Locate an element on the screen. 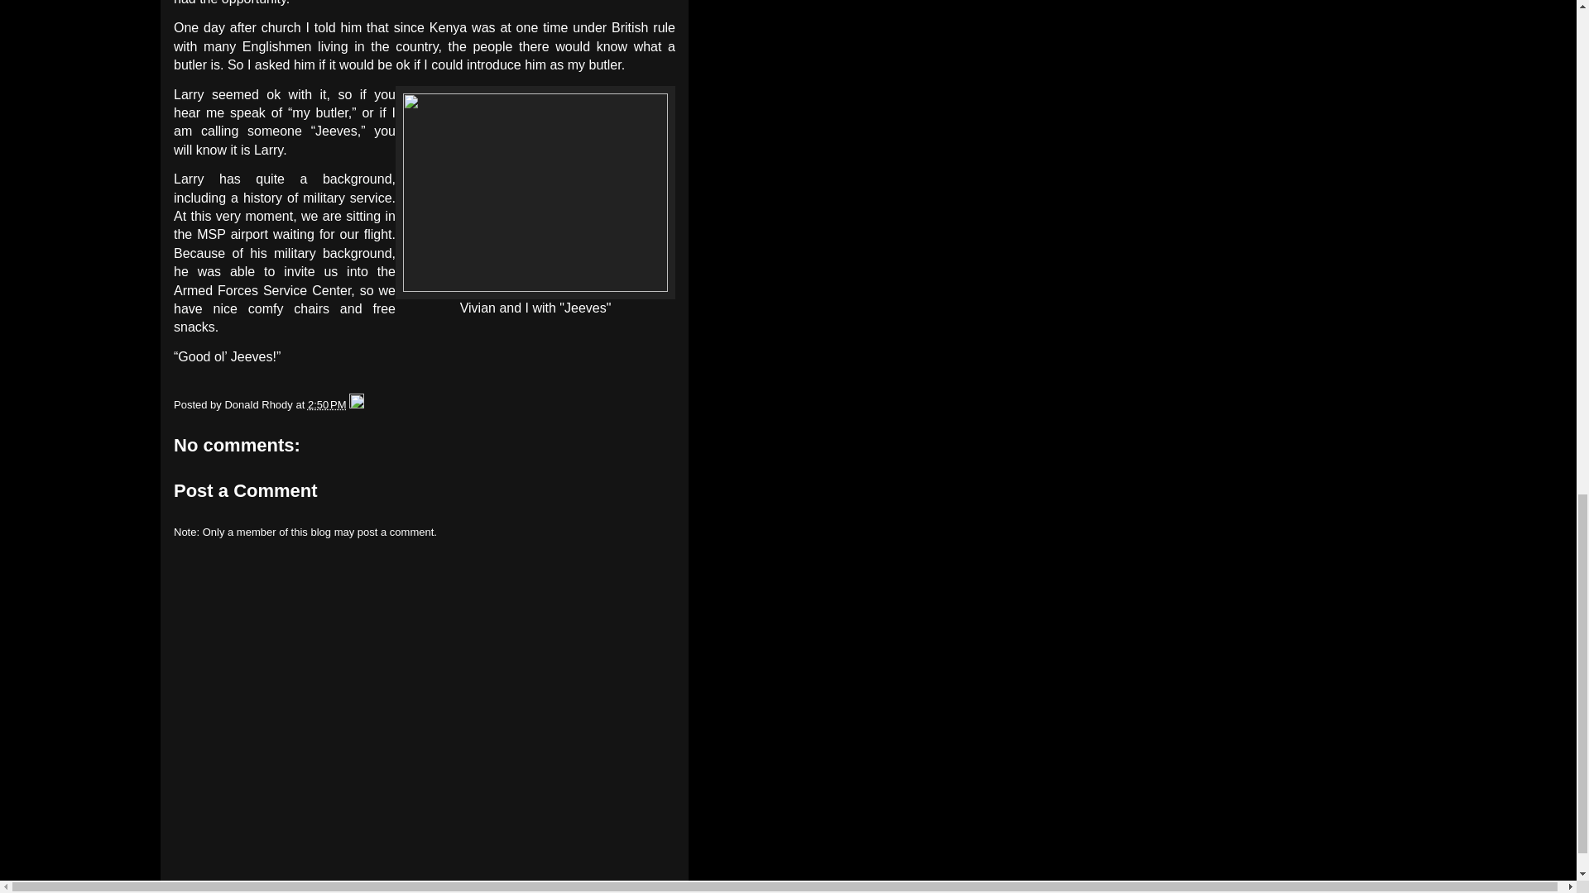 Image resolution: width=1589 pixels, height=893 pixels. Edit Post is located at coordinates (356, 404).